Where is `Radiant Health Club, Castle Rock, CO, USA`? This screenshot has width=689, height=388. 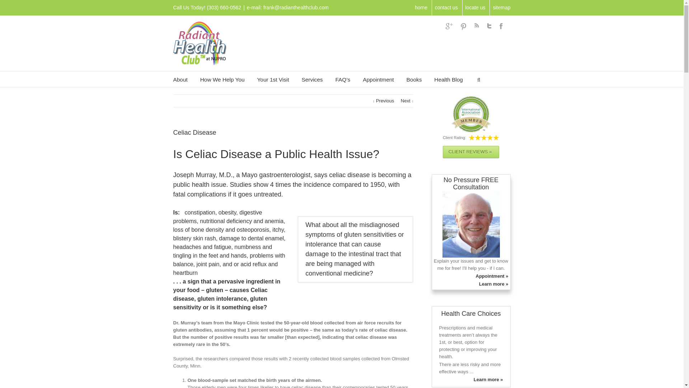
Radiant Health Club, Castle Rock, CO, USA is located at coordinates (475, 7).